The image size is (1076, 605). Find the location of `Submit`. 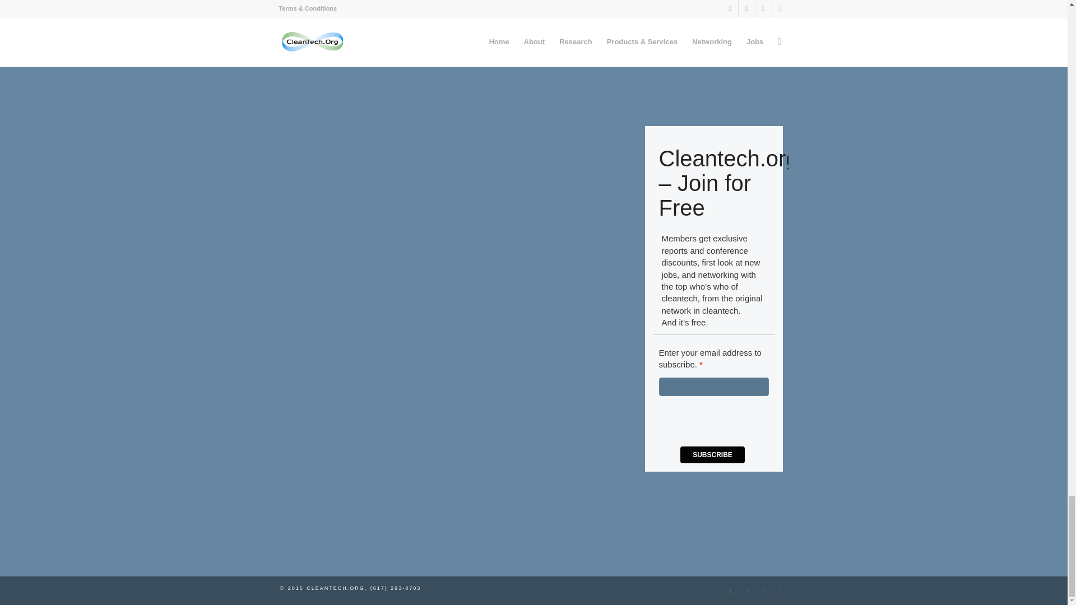

Submit is located at coordinates (662, 7).